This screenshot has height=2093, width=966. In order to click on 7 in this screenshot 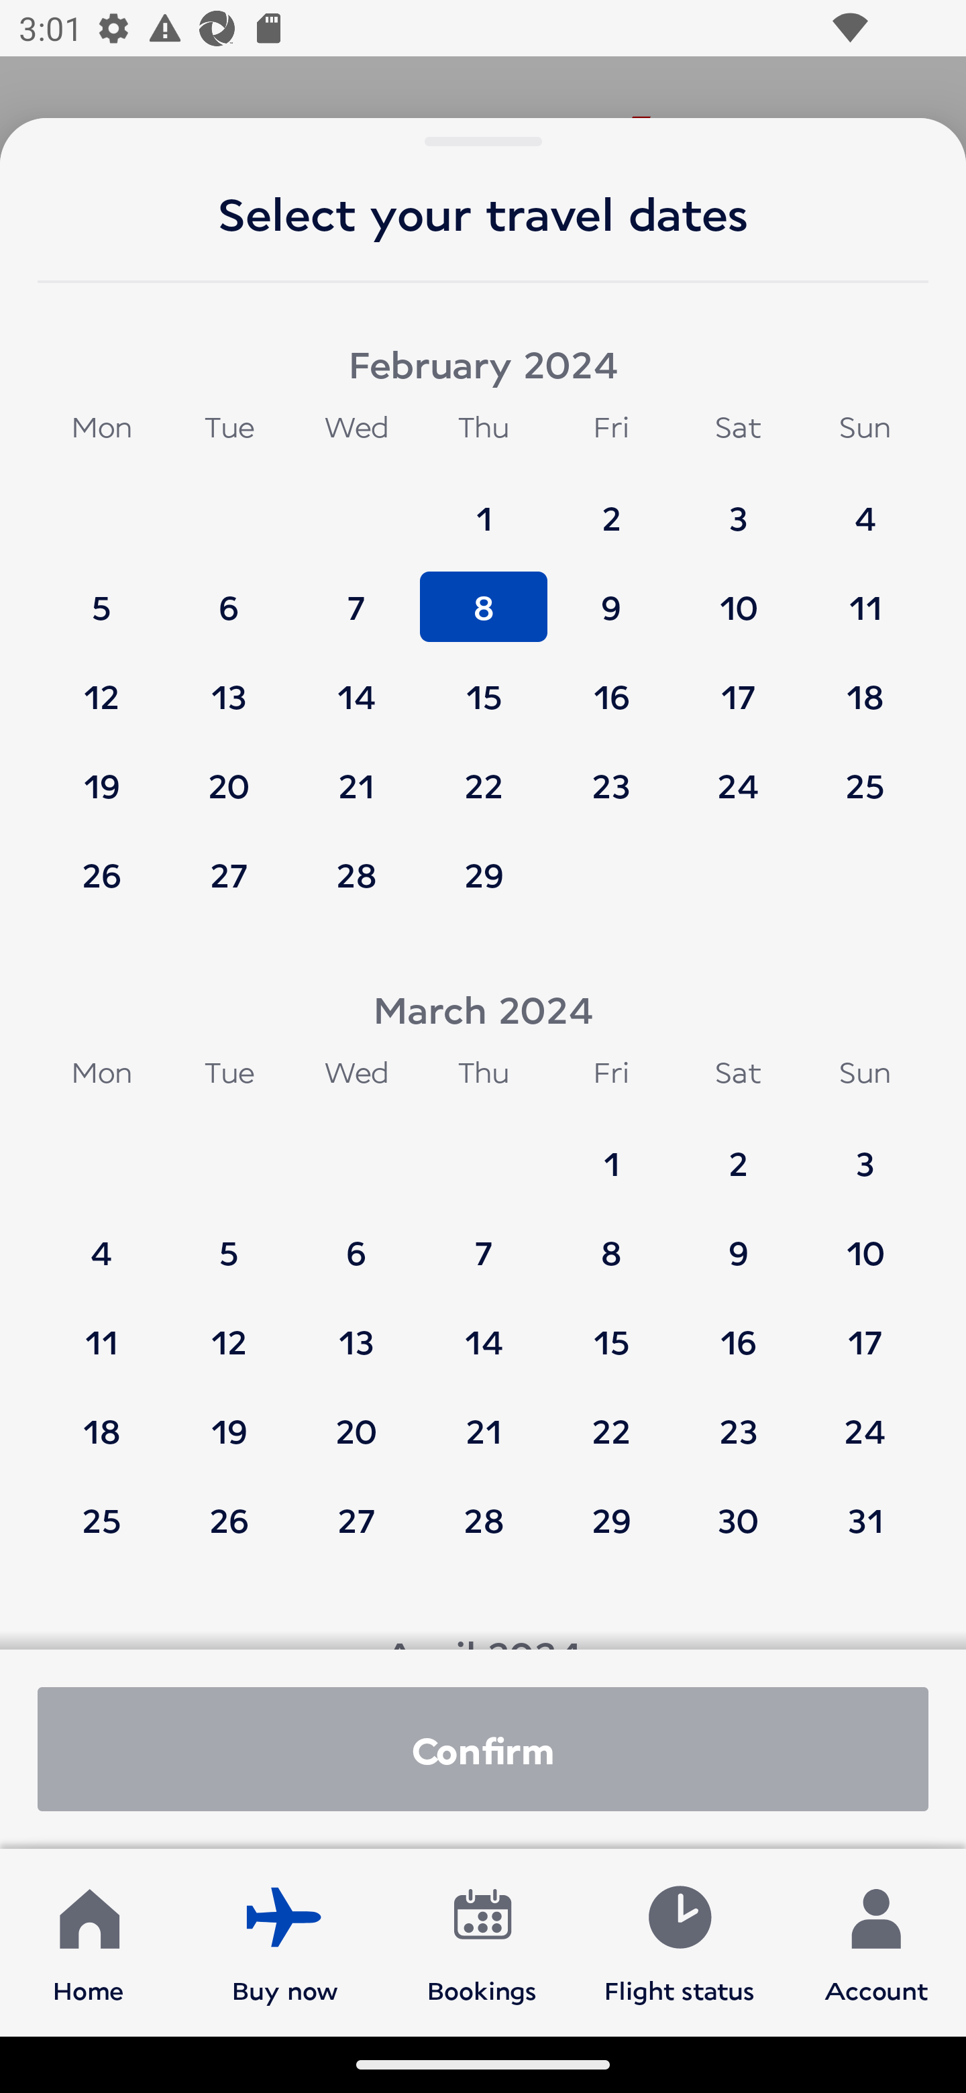, I will do `click(484, 1240)`.